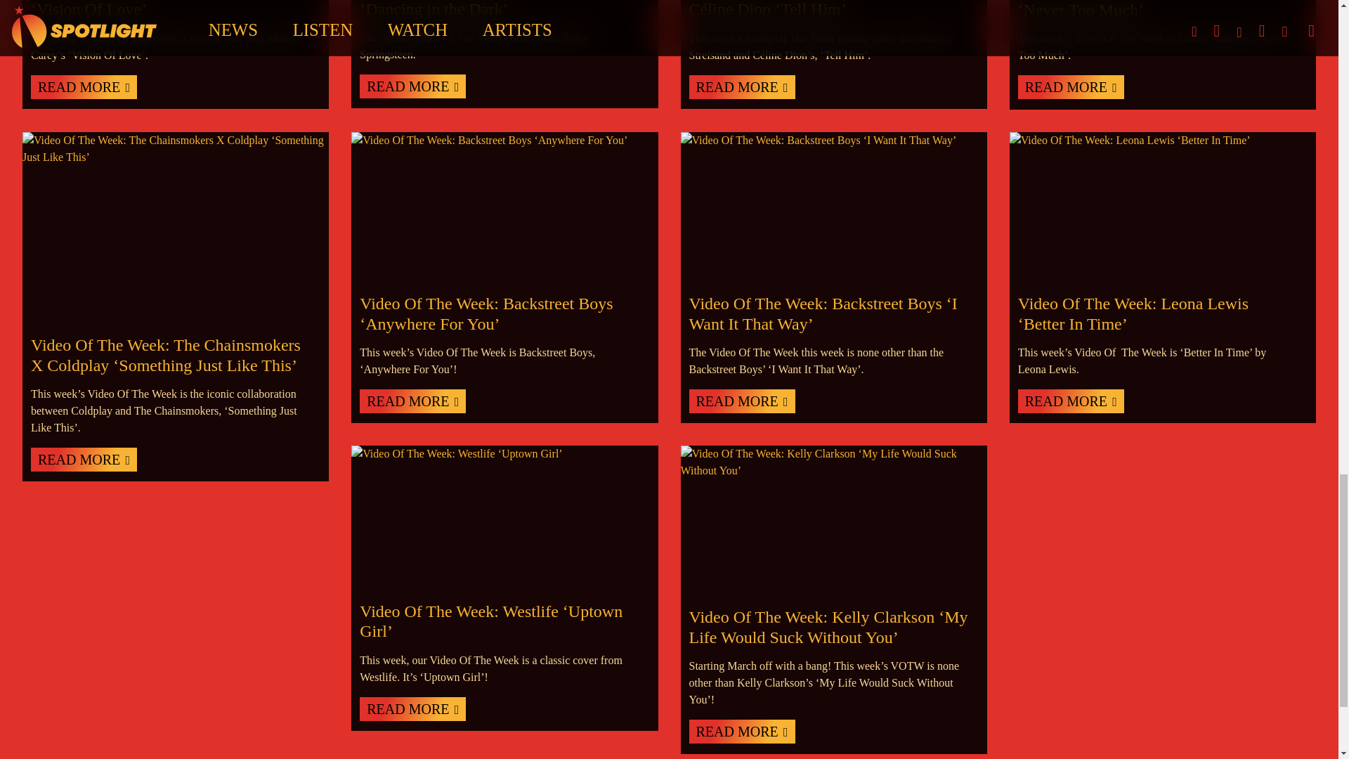  I want to click on READ MORE, so click(1071, 87).